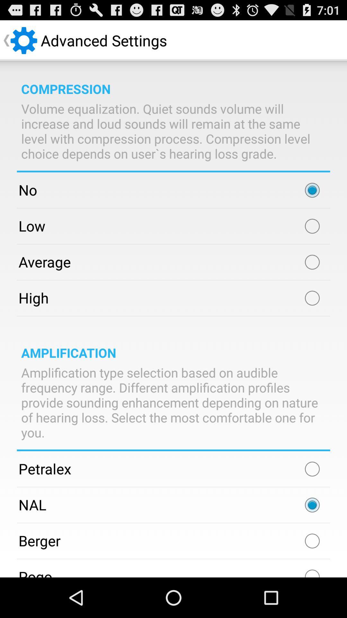 The image size is (347, 618). What do you see at coordinates (312, 226) in the screenshot?
I see `select low` at bounding box center [312, 226].